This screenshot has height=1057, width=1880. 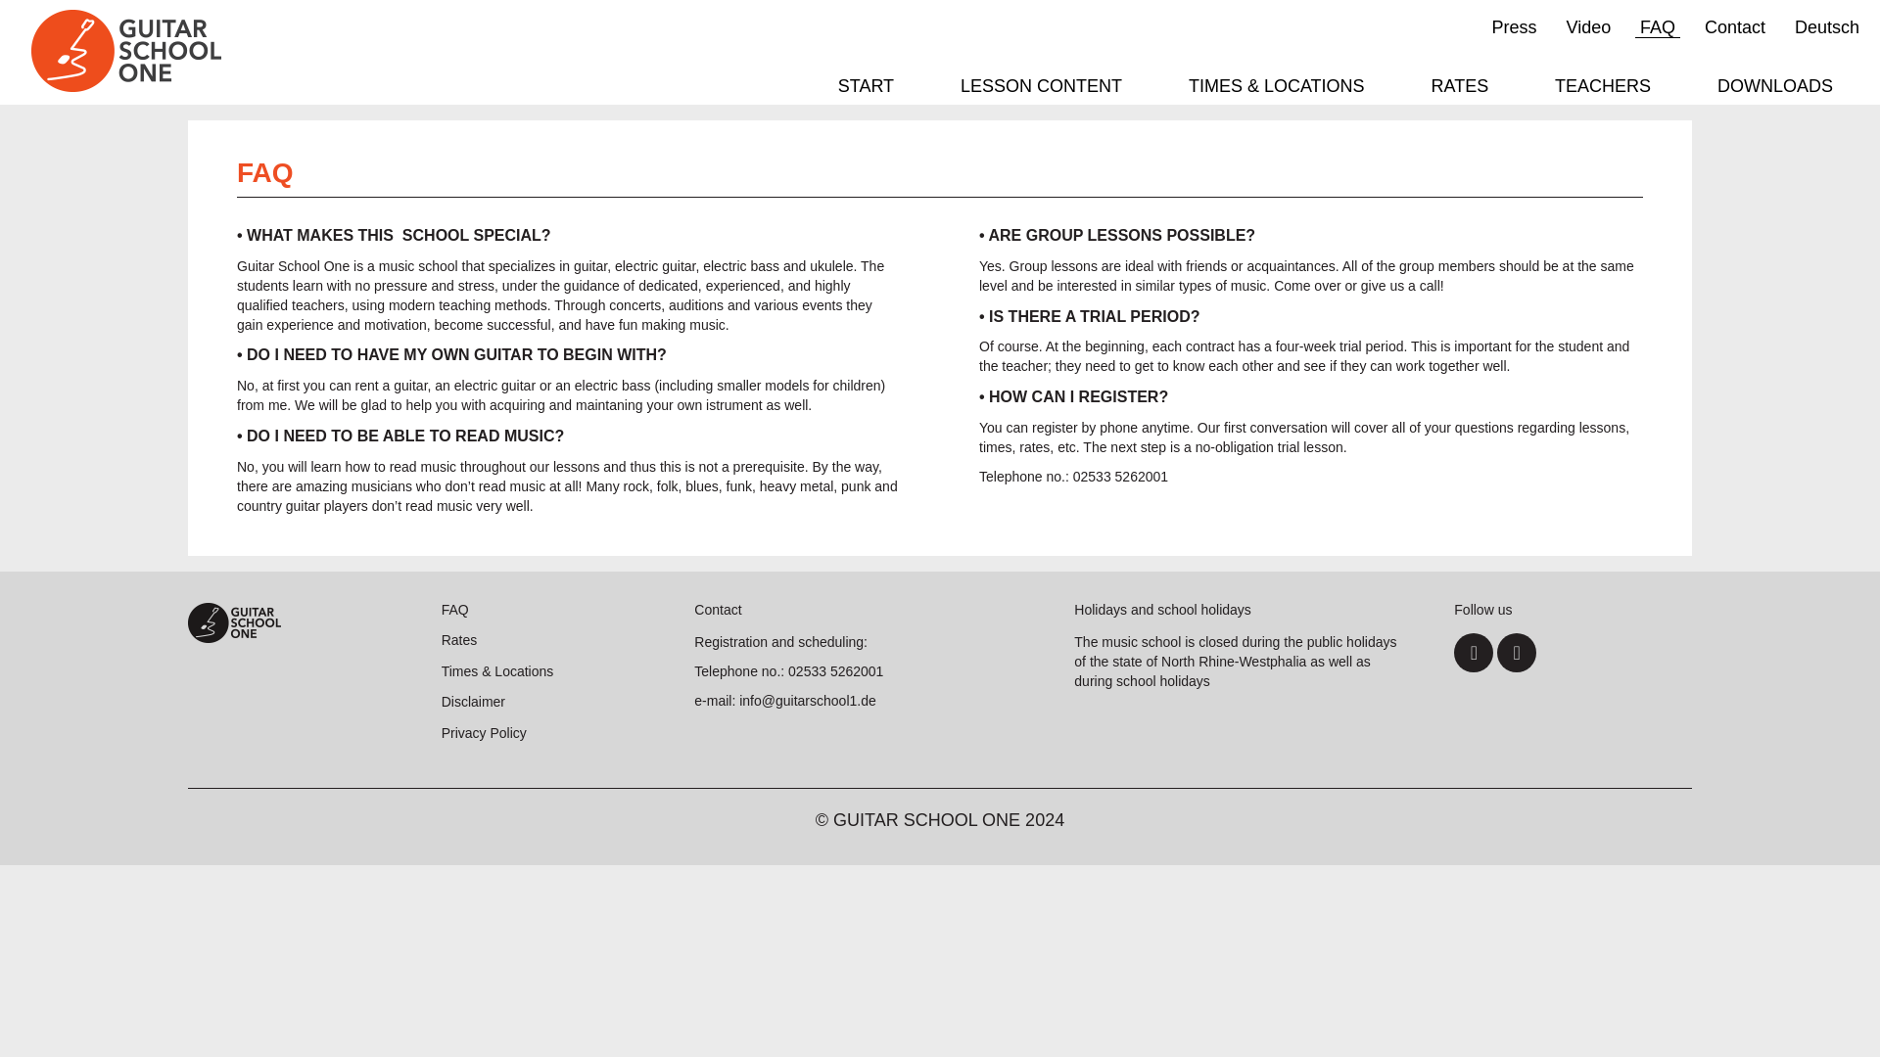 I want to click on TEACHERS, so click(x=1602, y=88).